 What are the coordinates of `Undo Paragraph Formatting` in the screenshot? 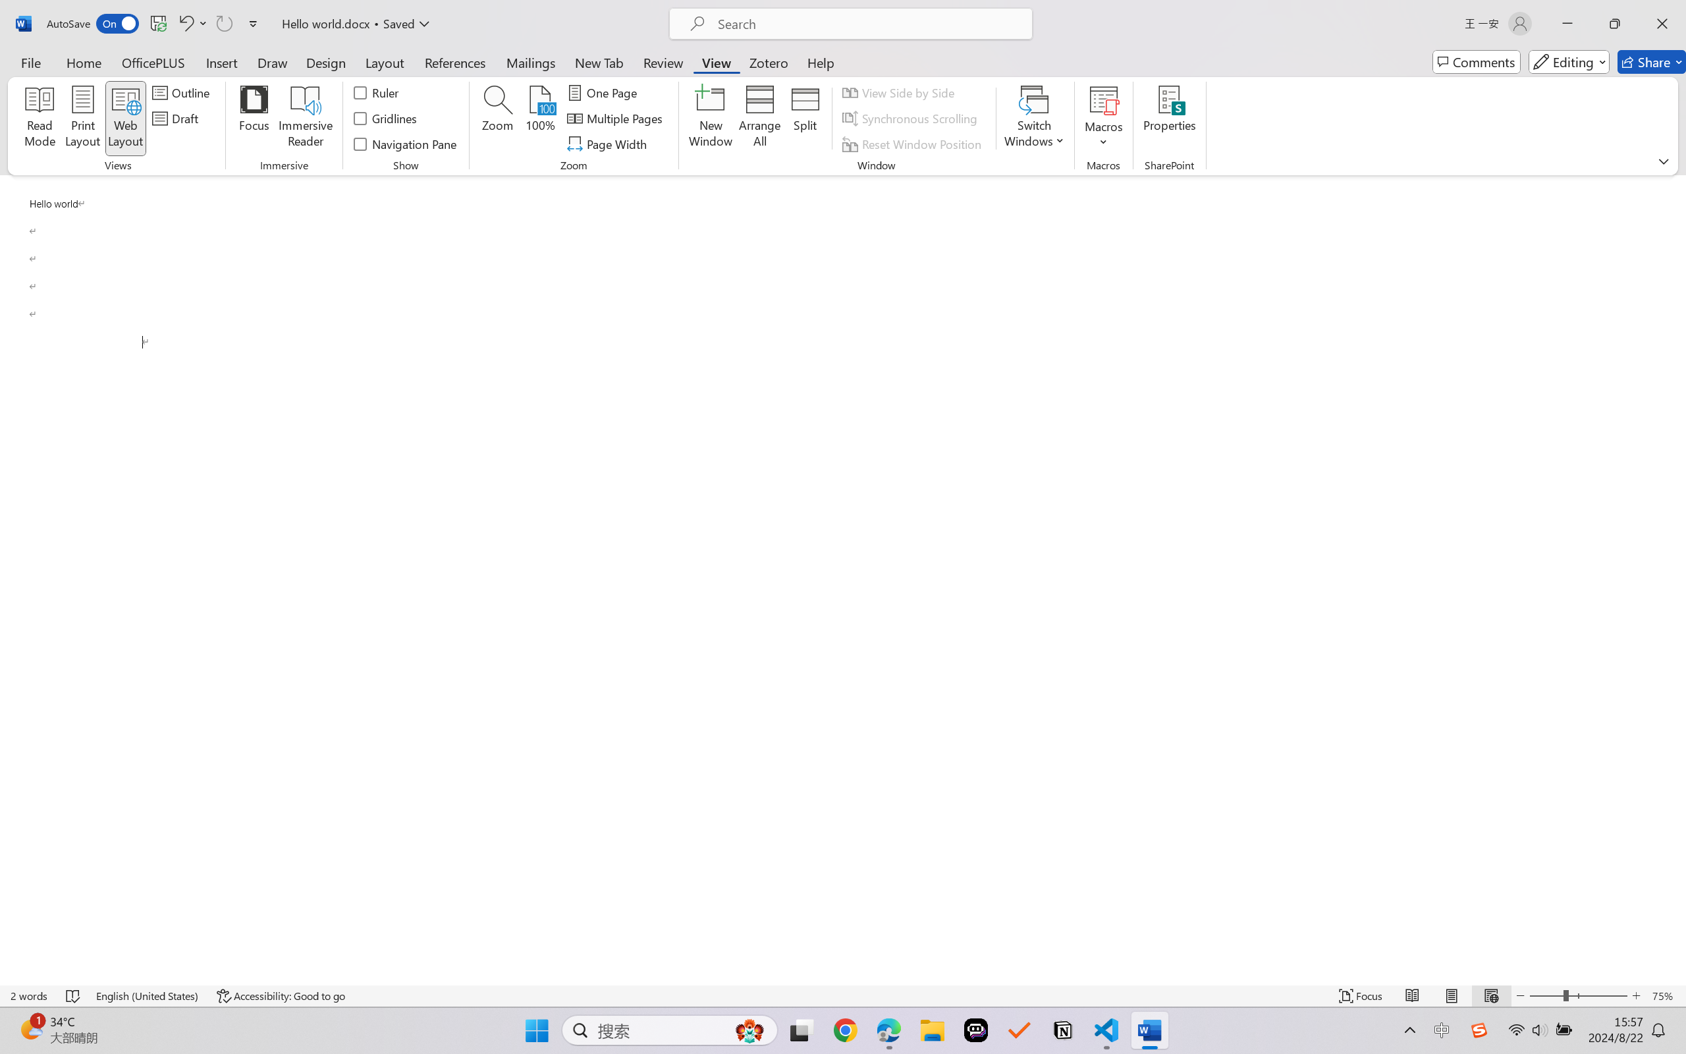 It's located at (185, 24).